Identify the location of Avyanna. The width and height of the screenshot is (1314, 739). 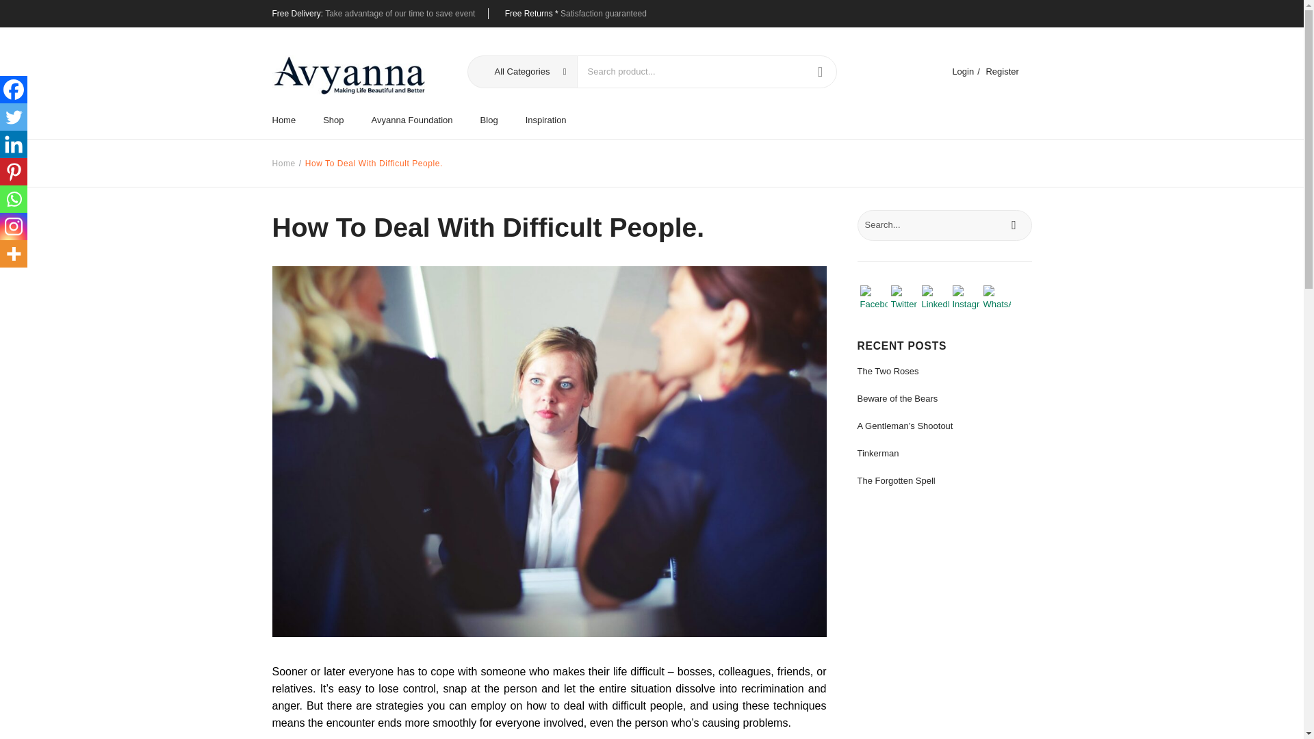
(349, 75).